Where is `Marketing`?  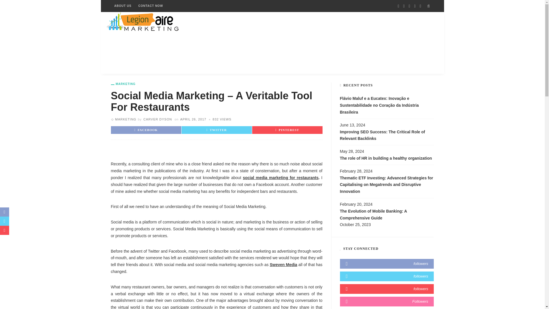
Marketing is located at coordinates (123, 84).